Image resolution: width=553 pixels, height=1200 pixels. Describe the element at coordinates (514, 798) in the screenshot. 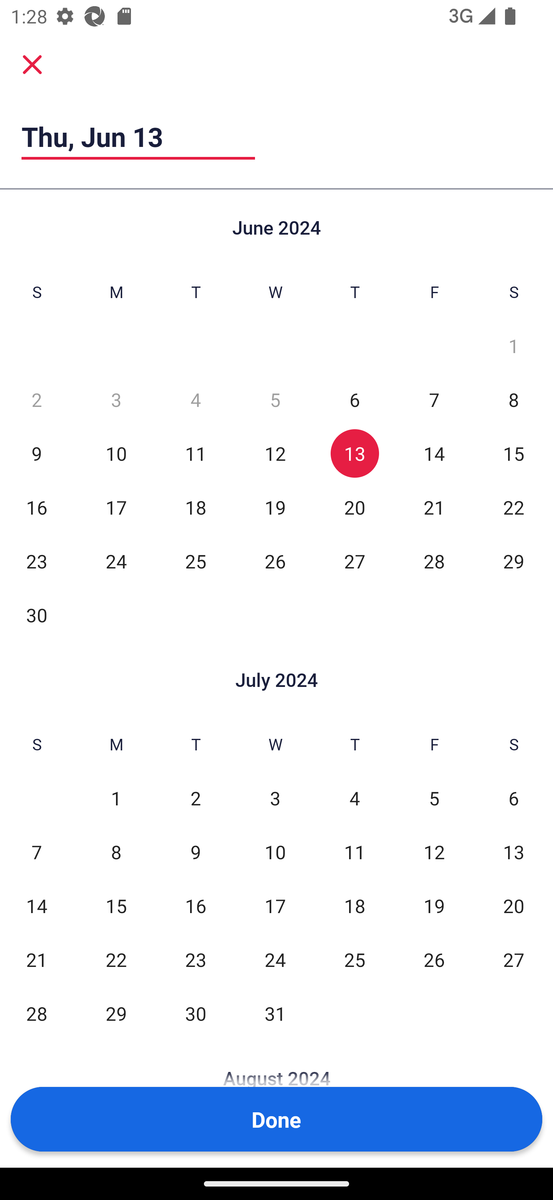

I see `6 Sat, Jul 6, Not Selected` at that location.